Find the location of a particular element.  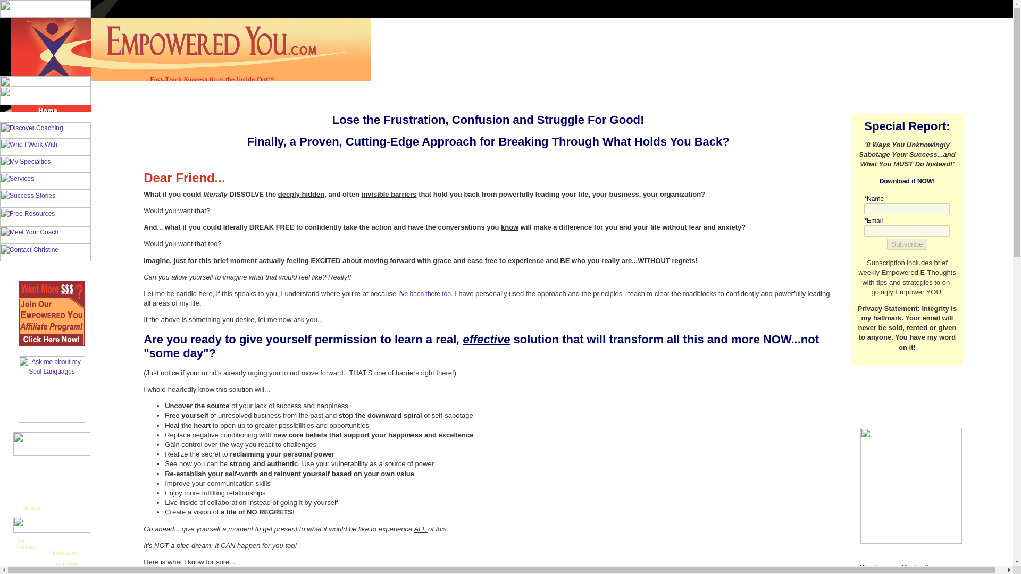

transition is located at coordinates (28, 546).